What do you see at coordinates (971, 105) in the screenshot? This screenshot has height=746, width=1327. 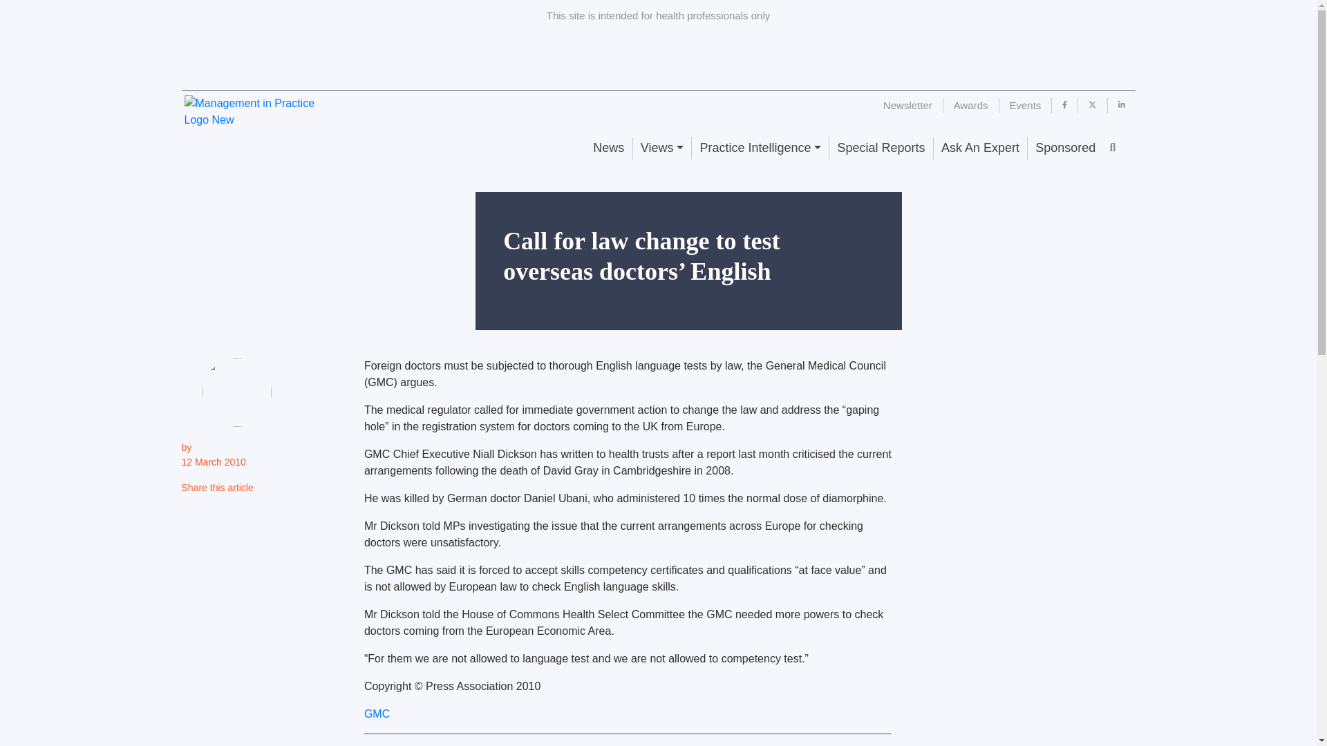 I see `Awards` at bounding box center [971, 105].